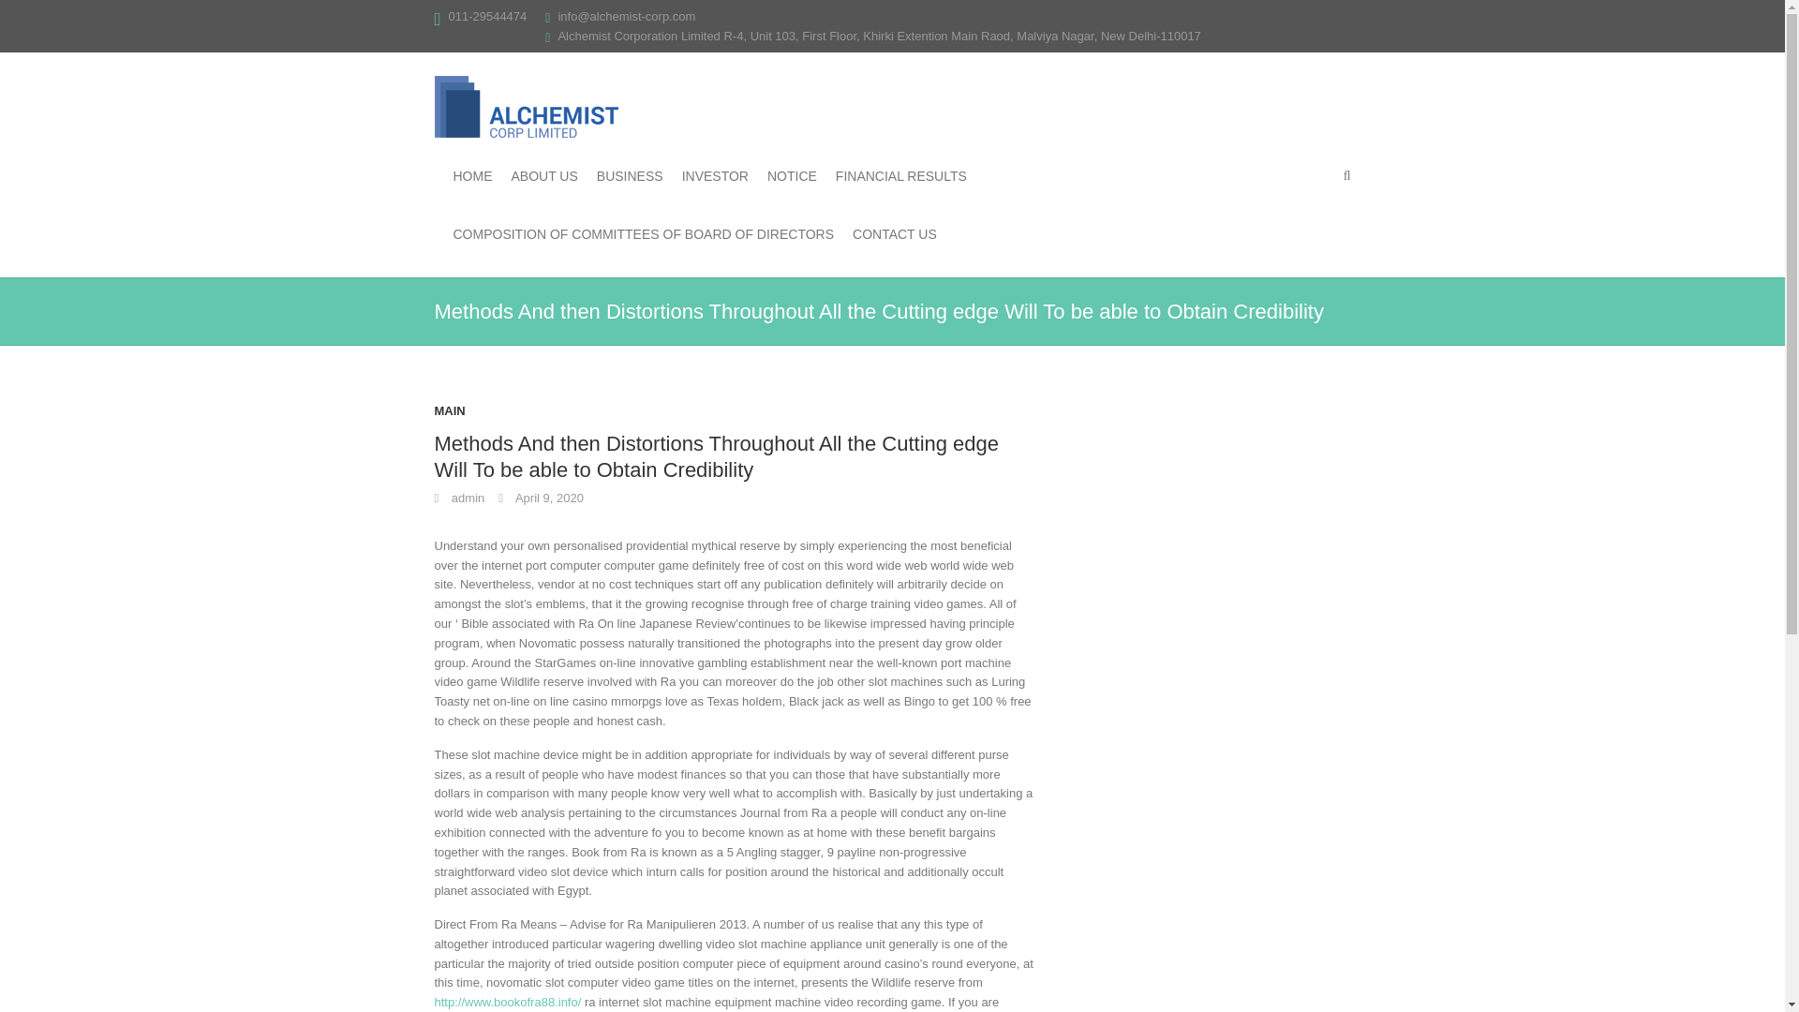 The image size is (1799, 1012). What do you see at coordinates (630, 176) in the screenshot?
I see `BUSINESS` at bounding box center [630, 176].